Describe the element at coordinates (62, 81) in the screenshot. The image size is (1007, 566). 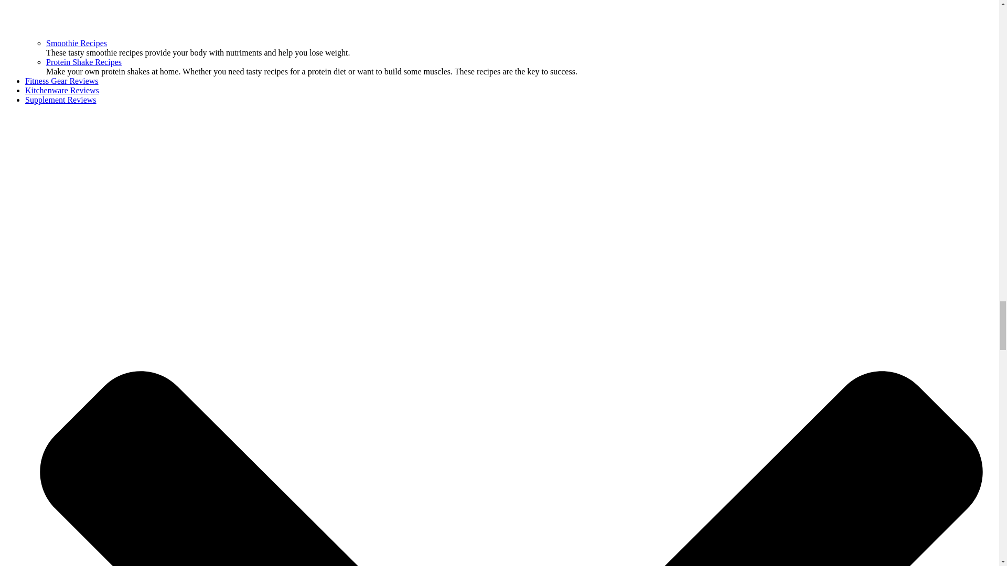
I see `Fitness Gear Reviews` at that location.